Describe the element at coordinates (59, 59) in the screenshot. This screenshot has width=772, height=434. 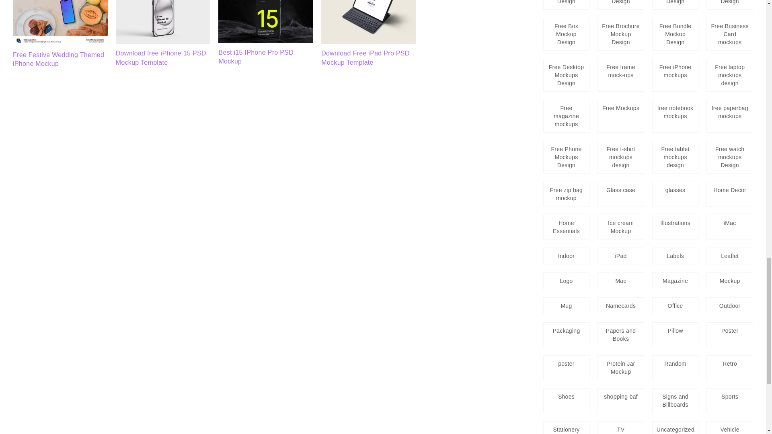
I see `Free Festive Wedding Themed iPhone Mockup` at that location.